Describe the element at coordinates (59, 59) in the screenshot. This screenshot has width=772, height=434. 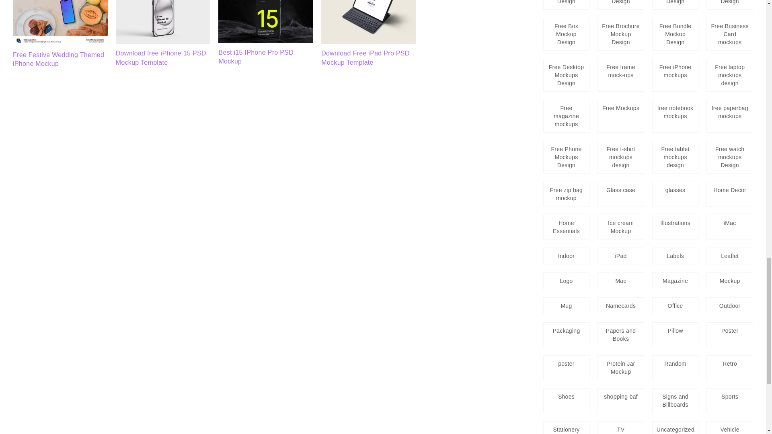
I see `Free Festive Wedding Themed iPhone Mockup` at that location.